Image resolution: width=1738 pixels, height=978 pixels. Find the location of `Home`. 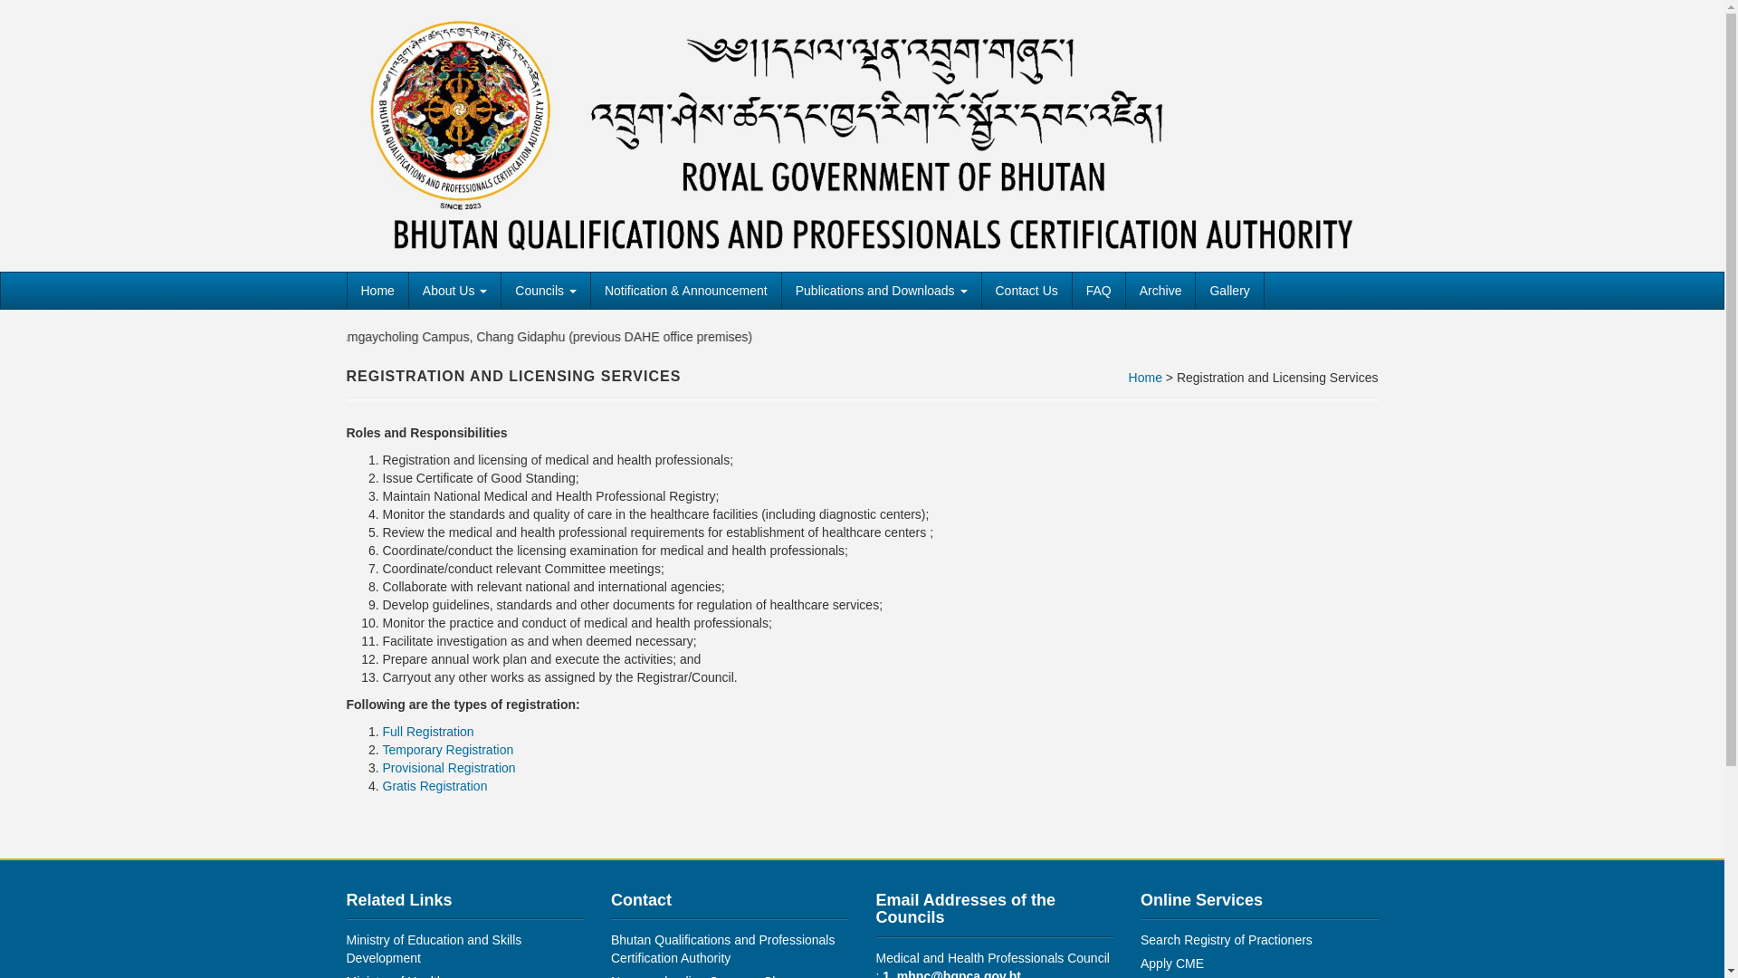

Home is located at coordinates (1146, 378).